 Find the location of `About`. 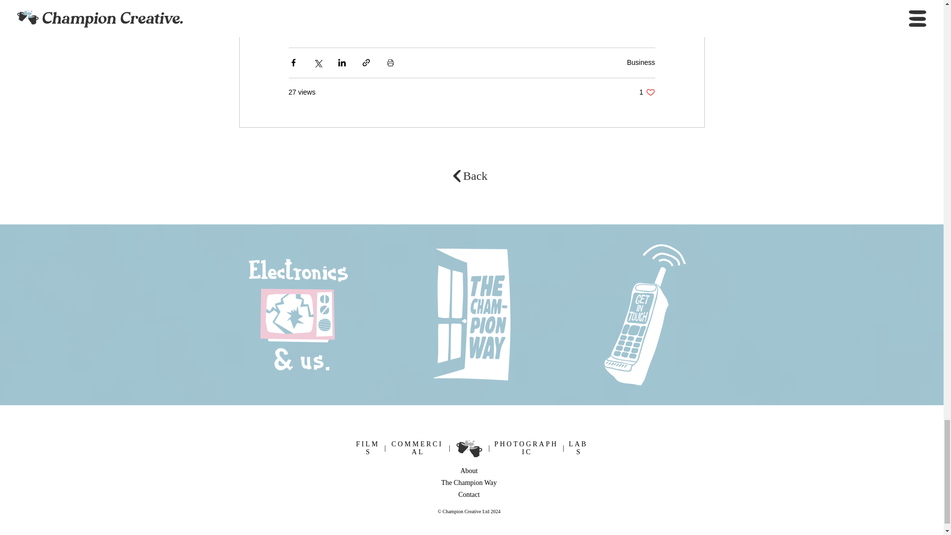

About is located at coordinates (436, 16).